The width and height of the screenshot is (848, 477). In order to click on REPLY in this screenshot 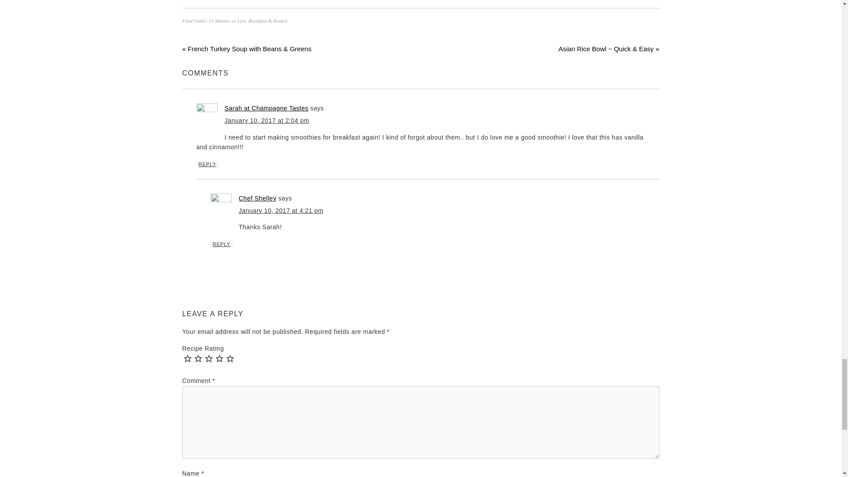, I will do `click(207, 164)`.